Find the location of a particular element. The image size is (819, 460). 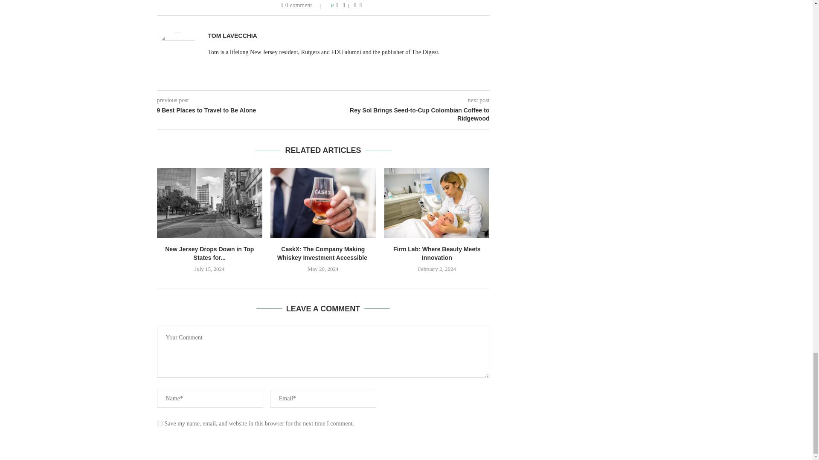

yes is located at coordinates (160, 423).